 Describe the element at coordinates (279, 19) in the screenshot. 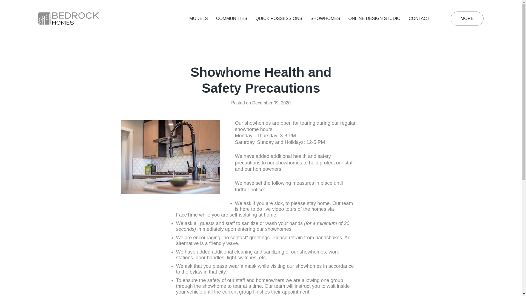

I see `QUICK POSSESSIONS` at that location.